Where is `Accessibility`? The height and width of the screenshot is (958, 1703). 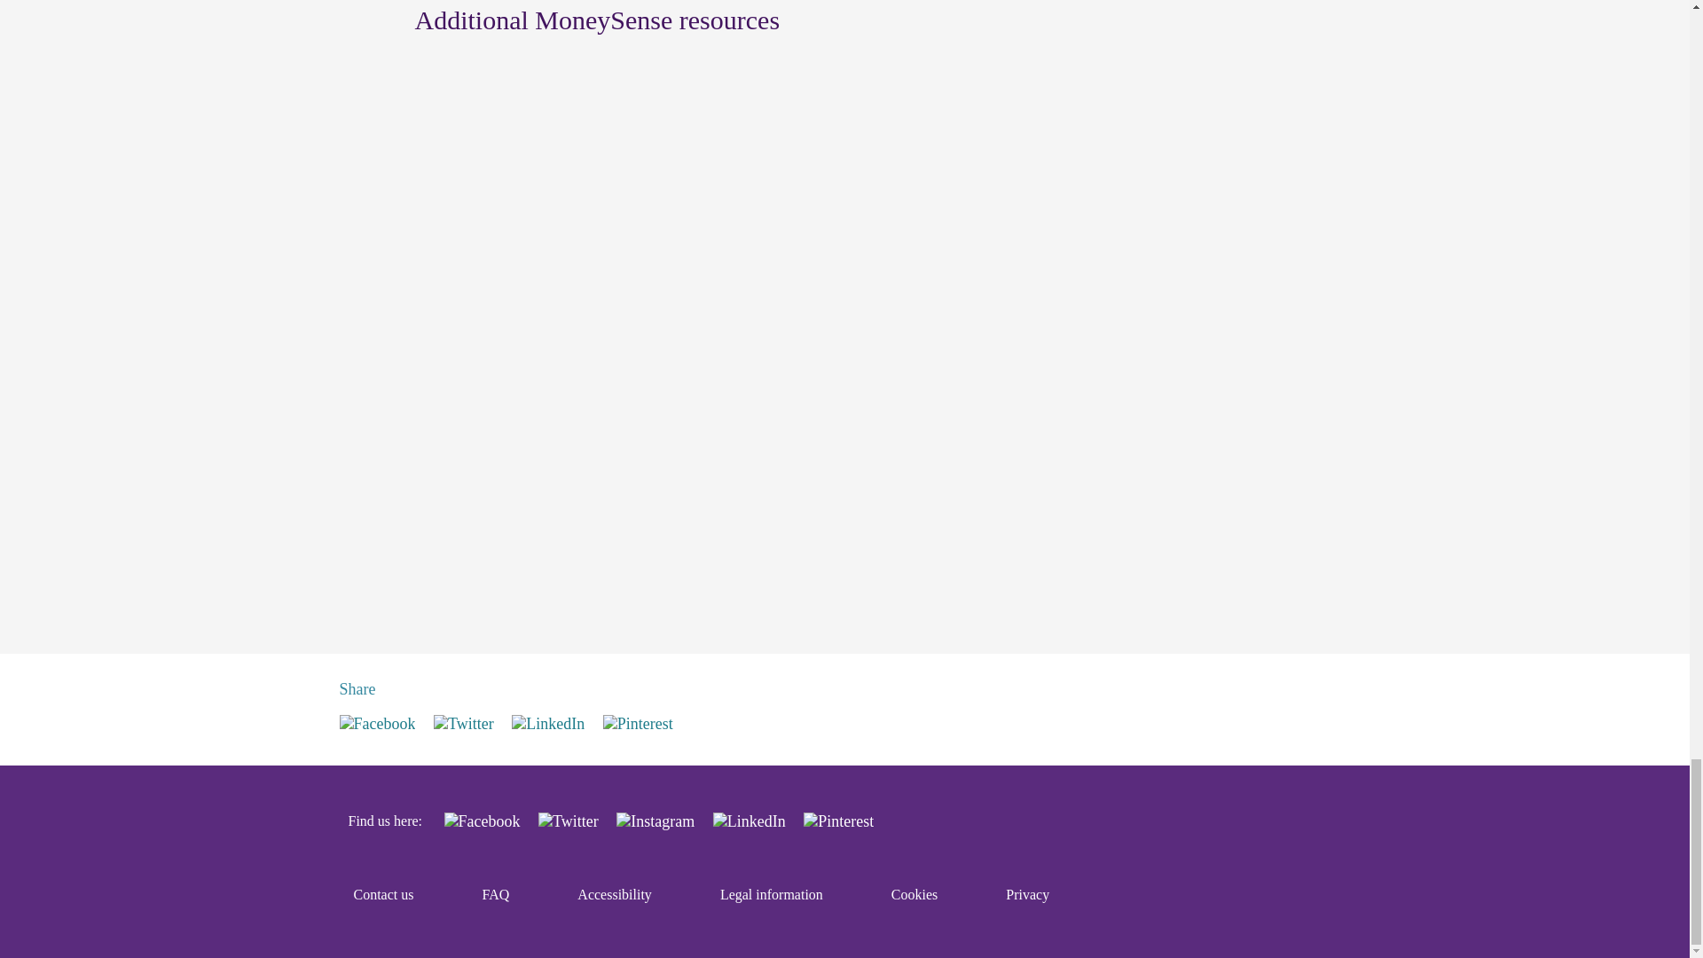 Accessibility is located at coordinates (614, 895).